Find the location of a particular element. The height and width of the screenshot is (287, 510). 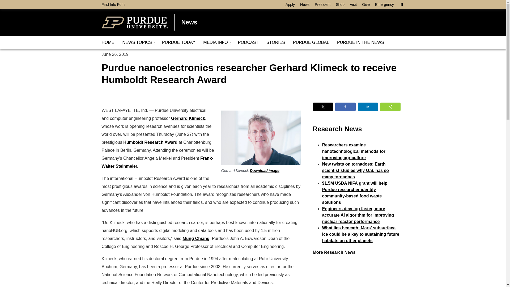

MEDIA INFO is located at coordinates (216, 43).